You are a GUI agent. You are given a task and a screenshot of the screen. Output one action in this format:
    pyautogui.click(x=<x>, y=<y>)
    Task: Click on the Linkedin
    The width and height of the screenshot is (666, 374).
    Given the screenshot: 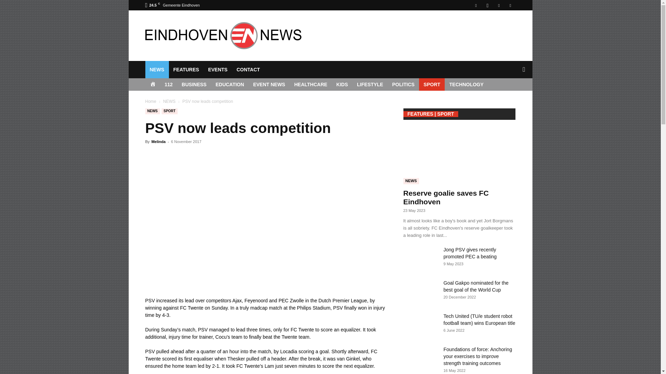 What is the action you would take?
    pyautogui.click(x=499, y=5)
    